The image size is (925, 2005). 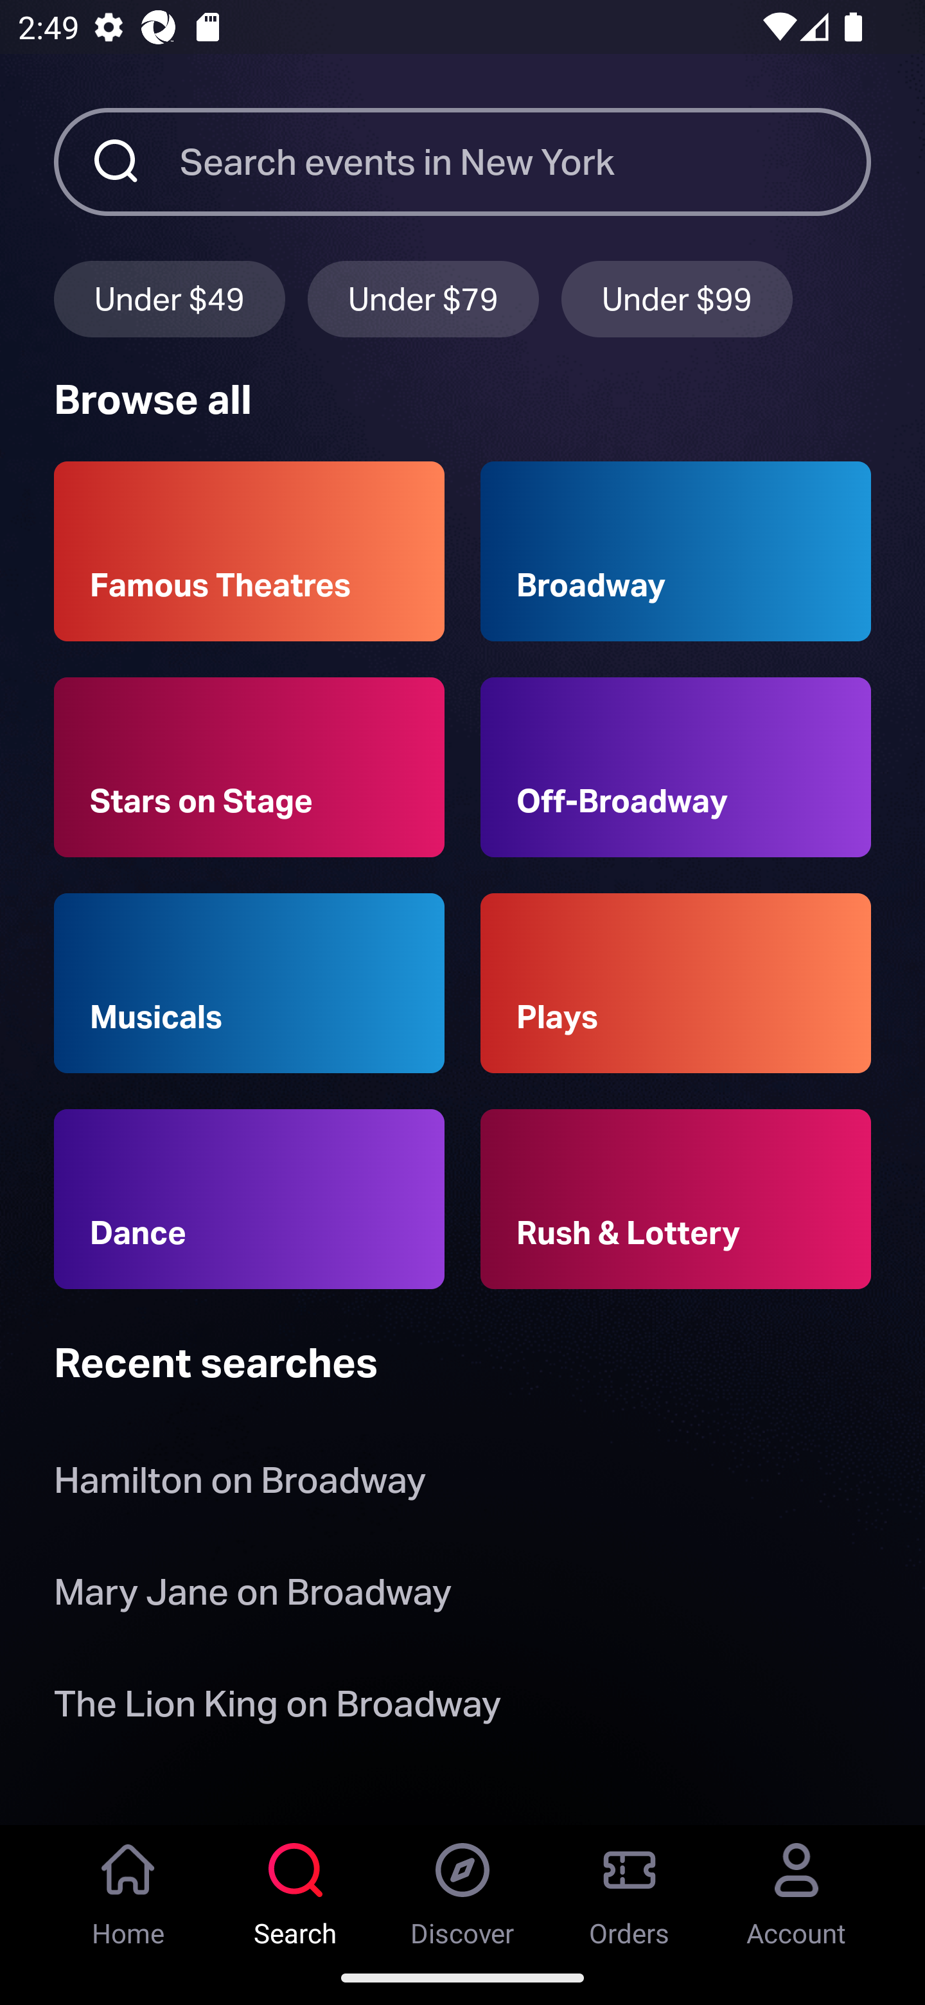 What do you see at coordinates (676, 983) in the screenshot?
I see `Plays` at bounding box center [676, 983].